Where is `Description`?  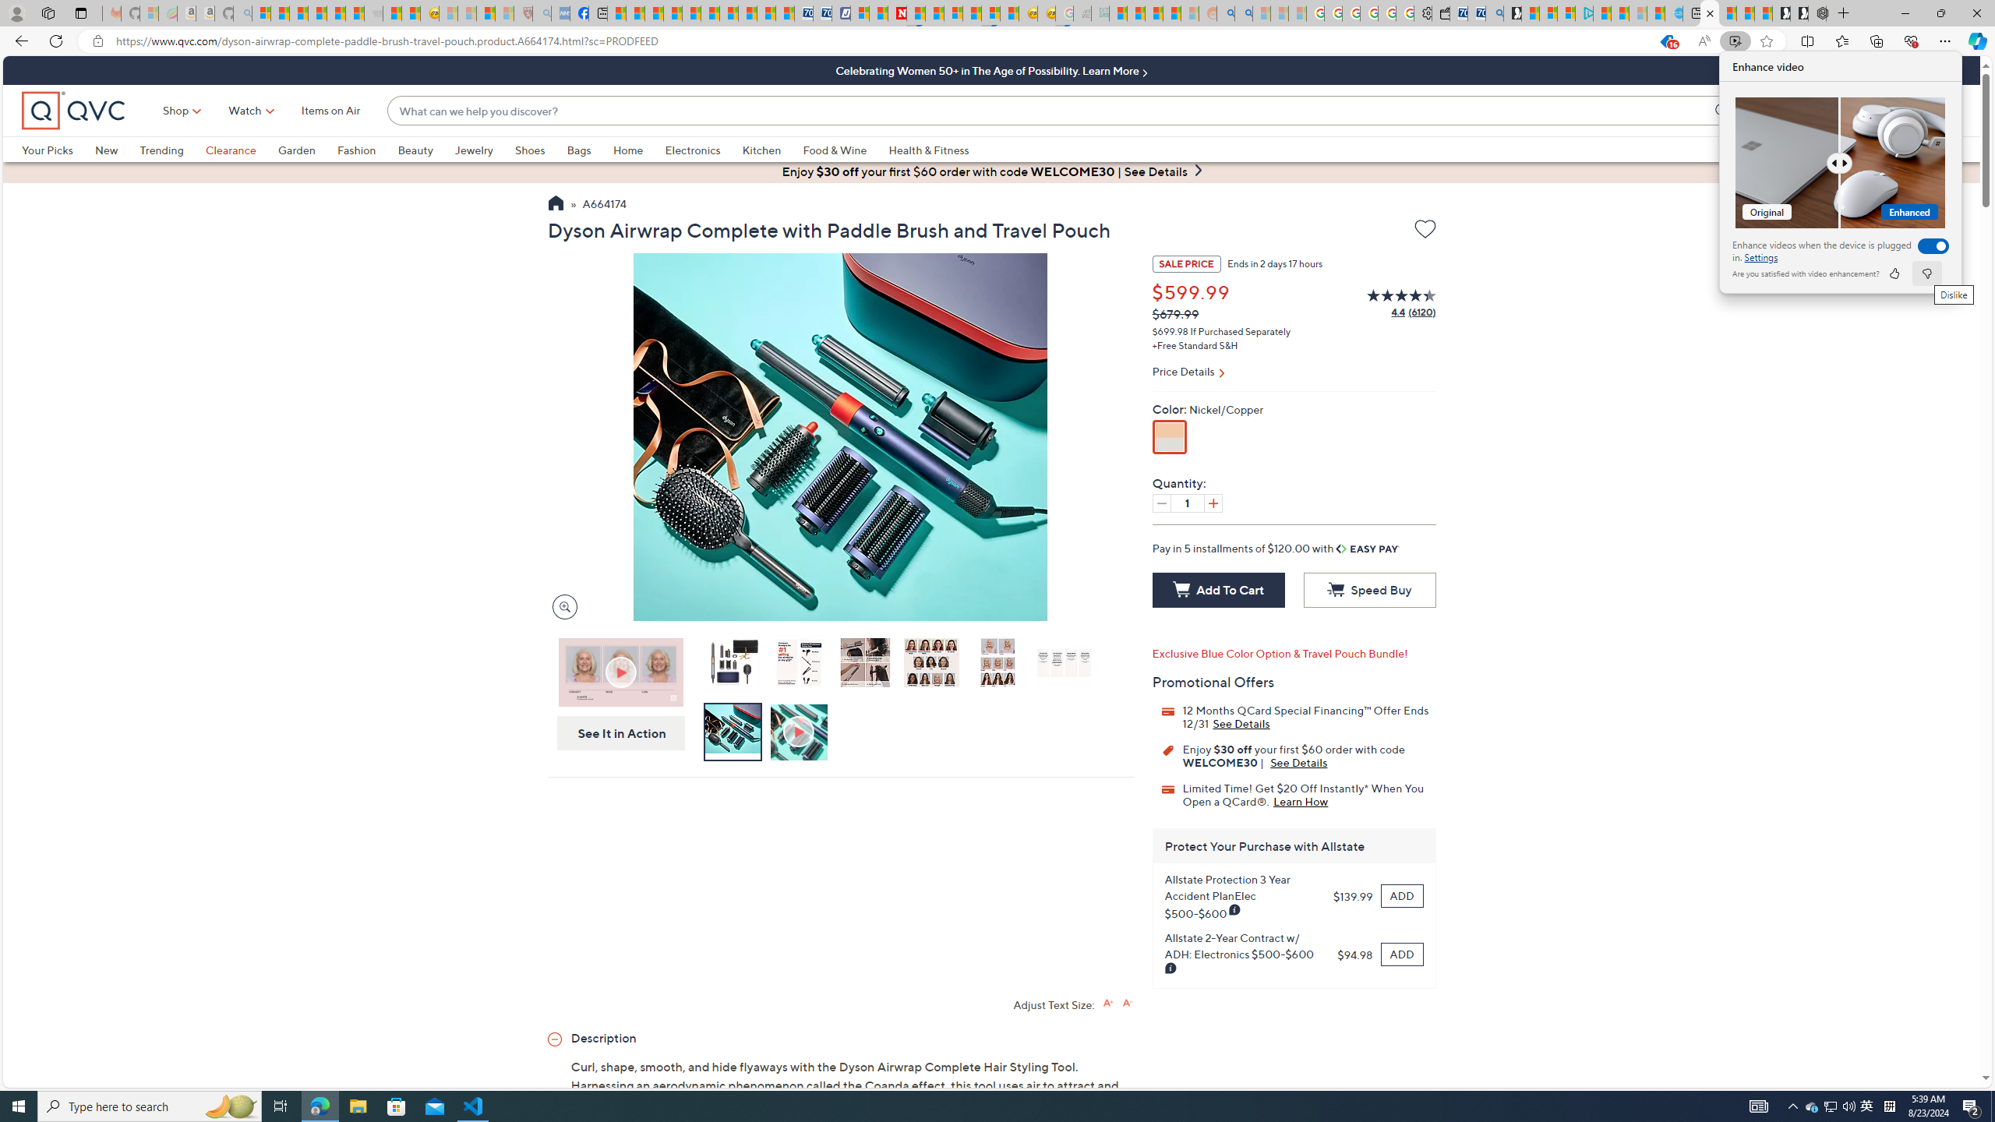 Description is located at coordinates (840, 1037).